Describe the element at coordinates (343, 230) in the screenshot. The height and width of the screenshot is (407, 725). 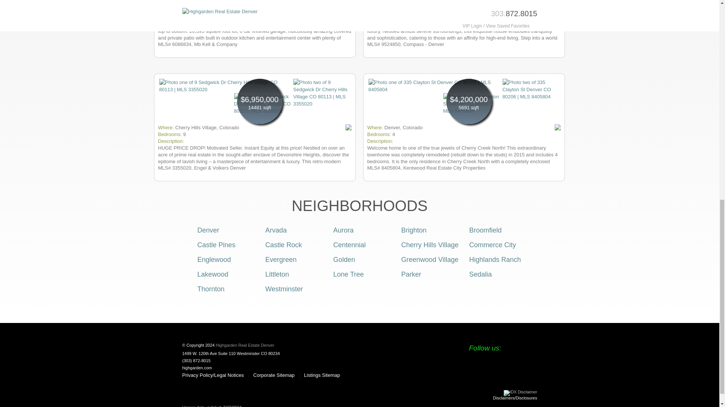
I see `Aurora` at that location.